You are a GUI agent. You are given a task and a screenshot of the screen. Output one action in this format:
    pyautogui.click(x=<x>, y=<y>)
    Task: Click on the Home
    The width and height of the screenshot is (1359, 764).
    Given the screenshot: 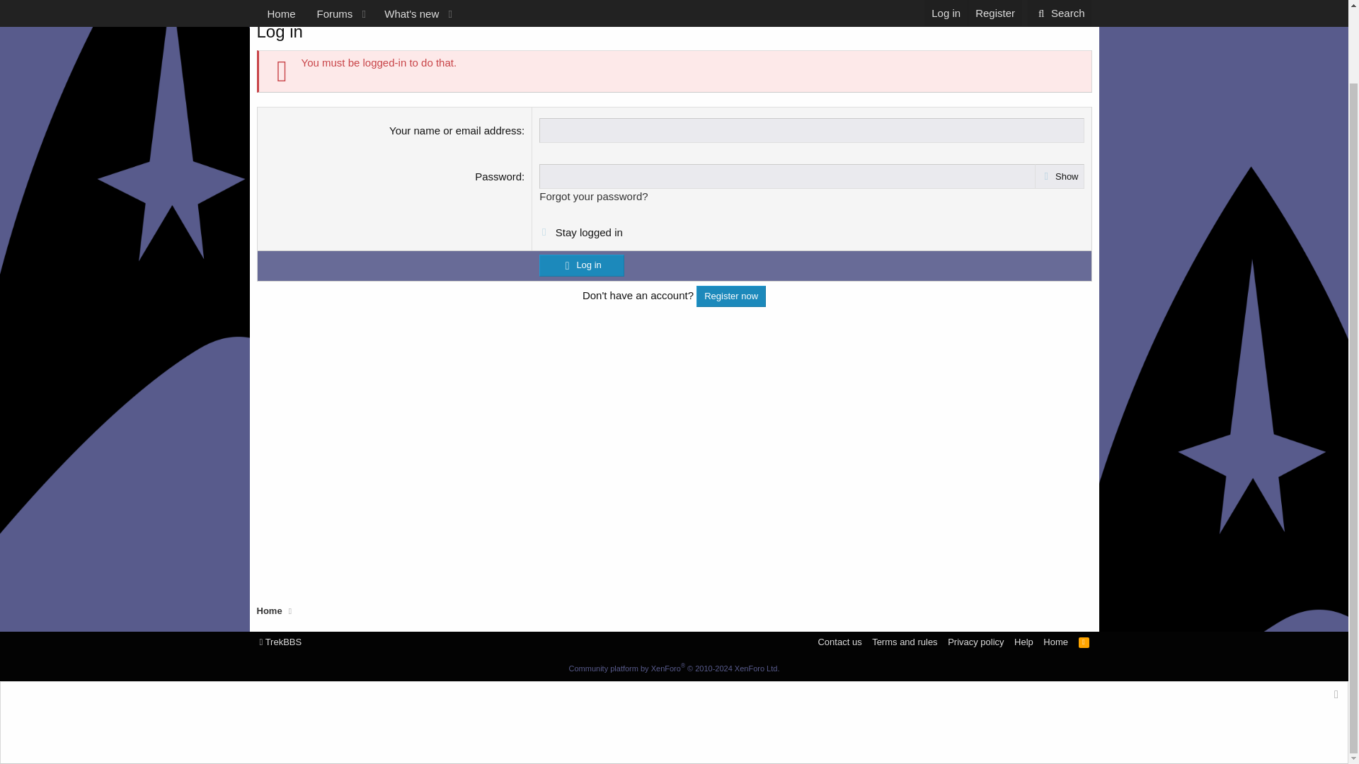 What is the action you would take?
    pyautogui.click(x=269, y=8)
    